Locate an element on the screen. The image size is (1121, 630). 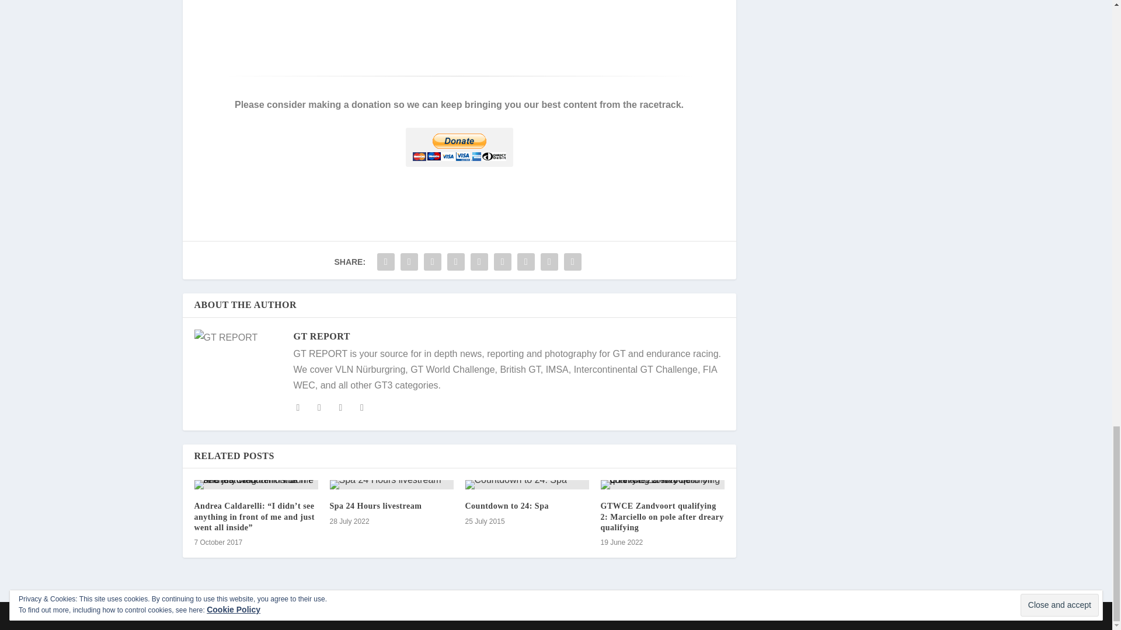
Share "Blancpain GT Zolder live stream" via Twitter is located at coordinates (409, 261).